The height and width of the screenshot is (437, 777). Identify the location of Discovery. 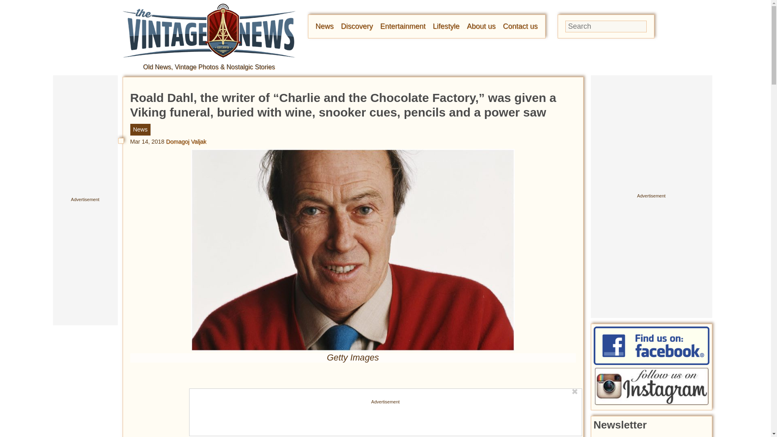
(357, 26).